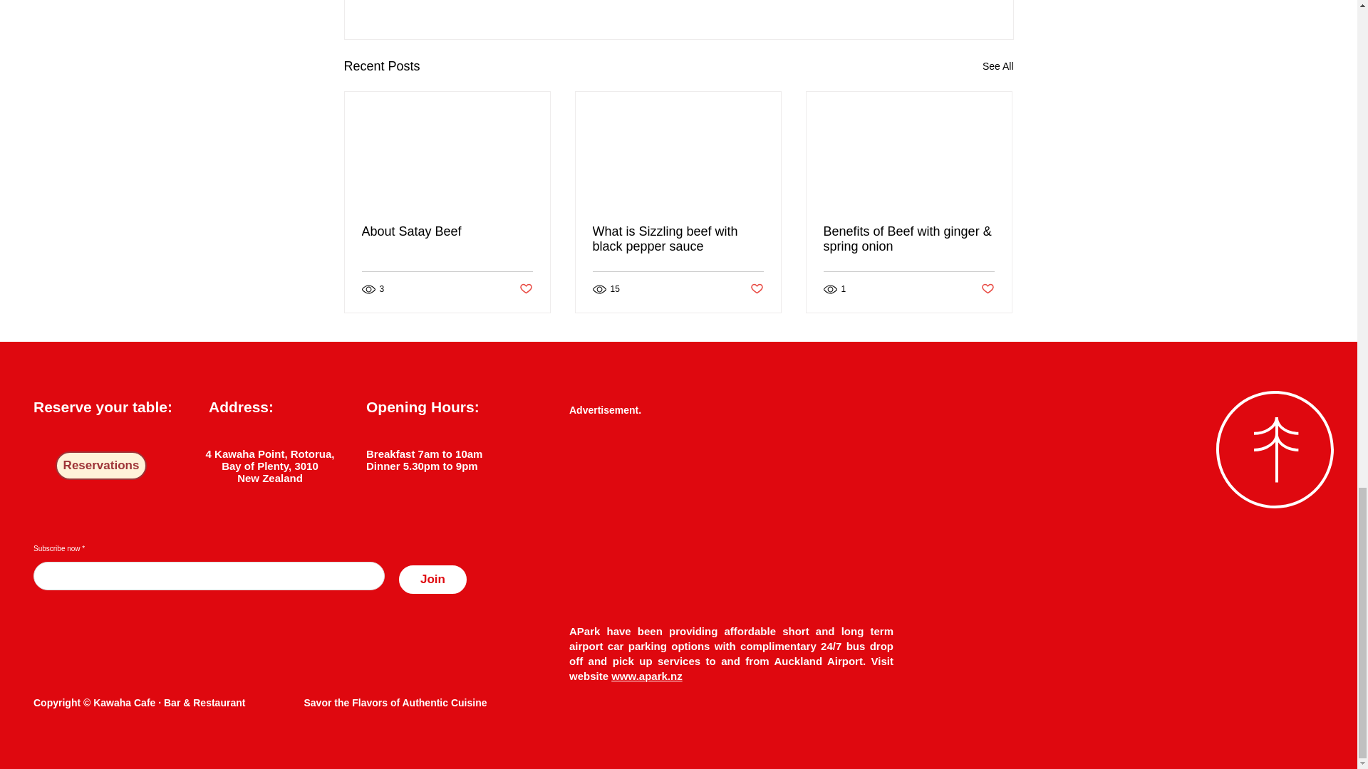  I want to click on Join, so click(447, 231).